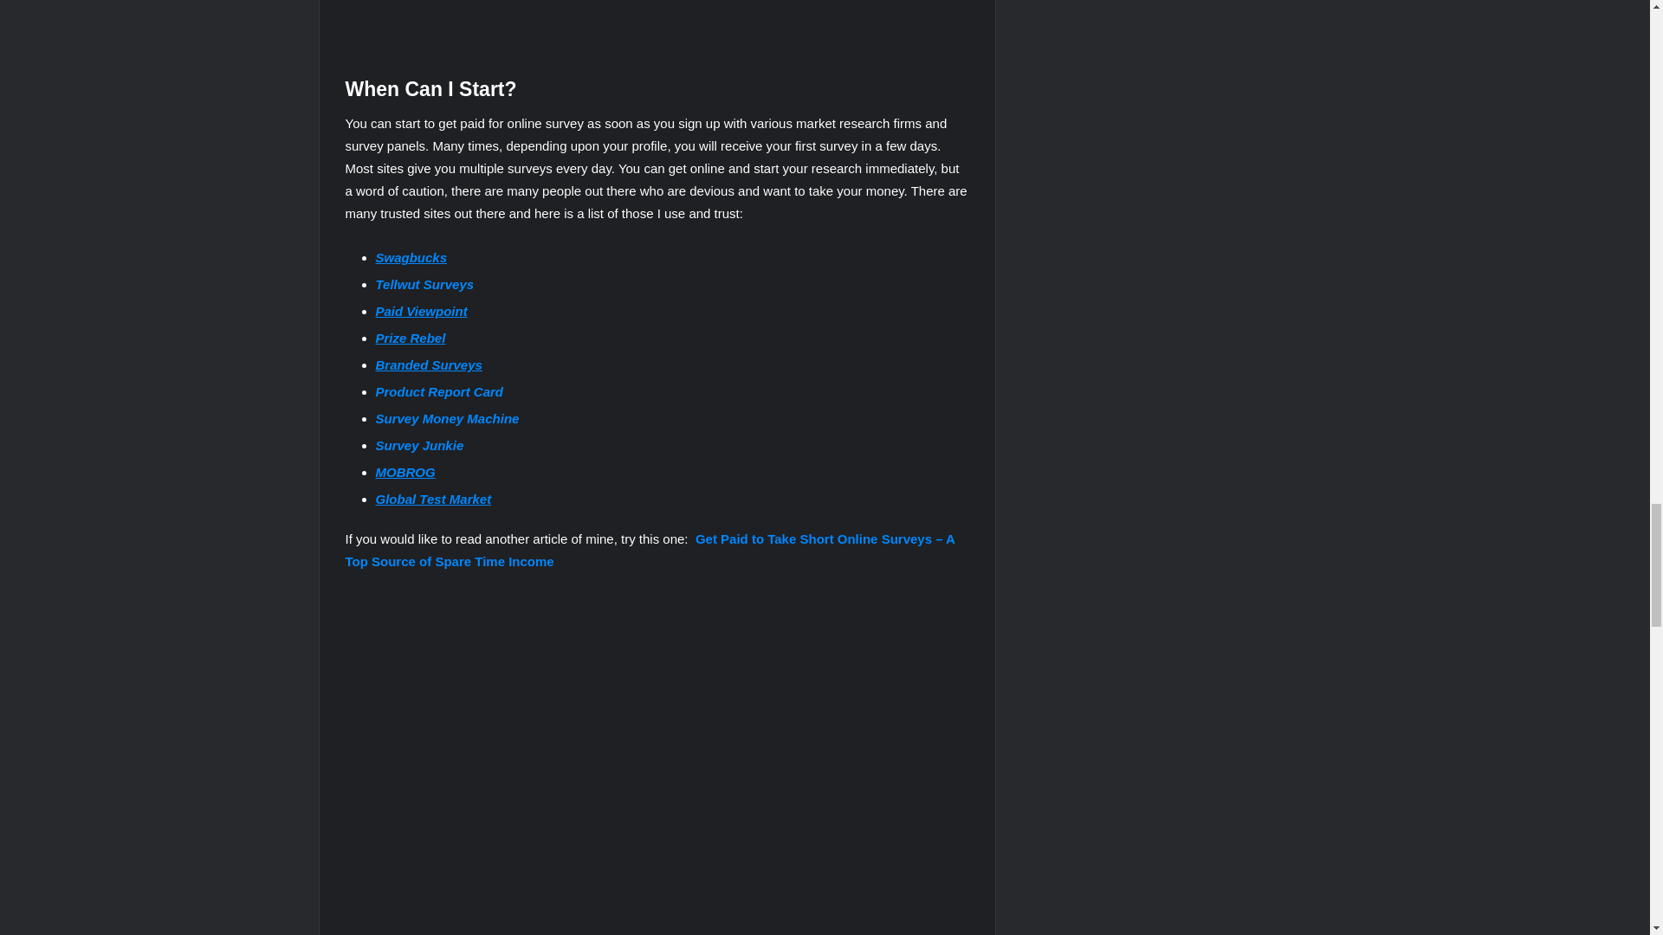 The width and height of the screenshot is (1663, 935). What do you see at coordinates (411, 257) in the screenshot?
I see `Swagbucks` at bounding box center [411, 257].